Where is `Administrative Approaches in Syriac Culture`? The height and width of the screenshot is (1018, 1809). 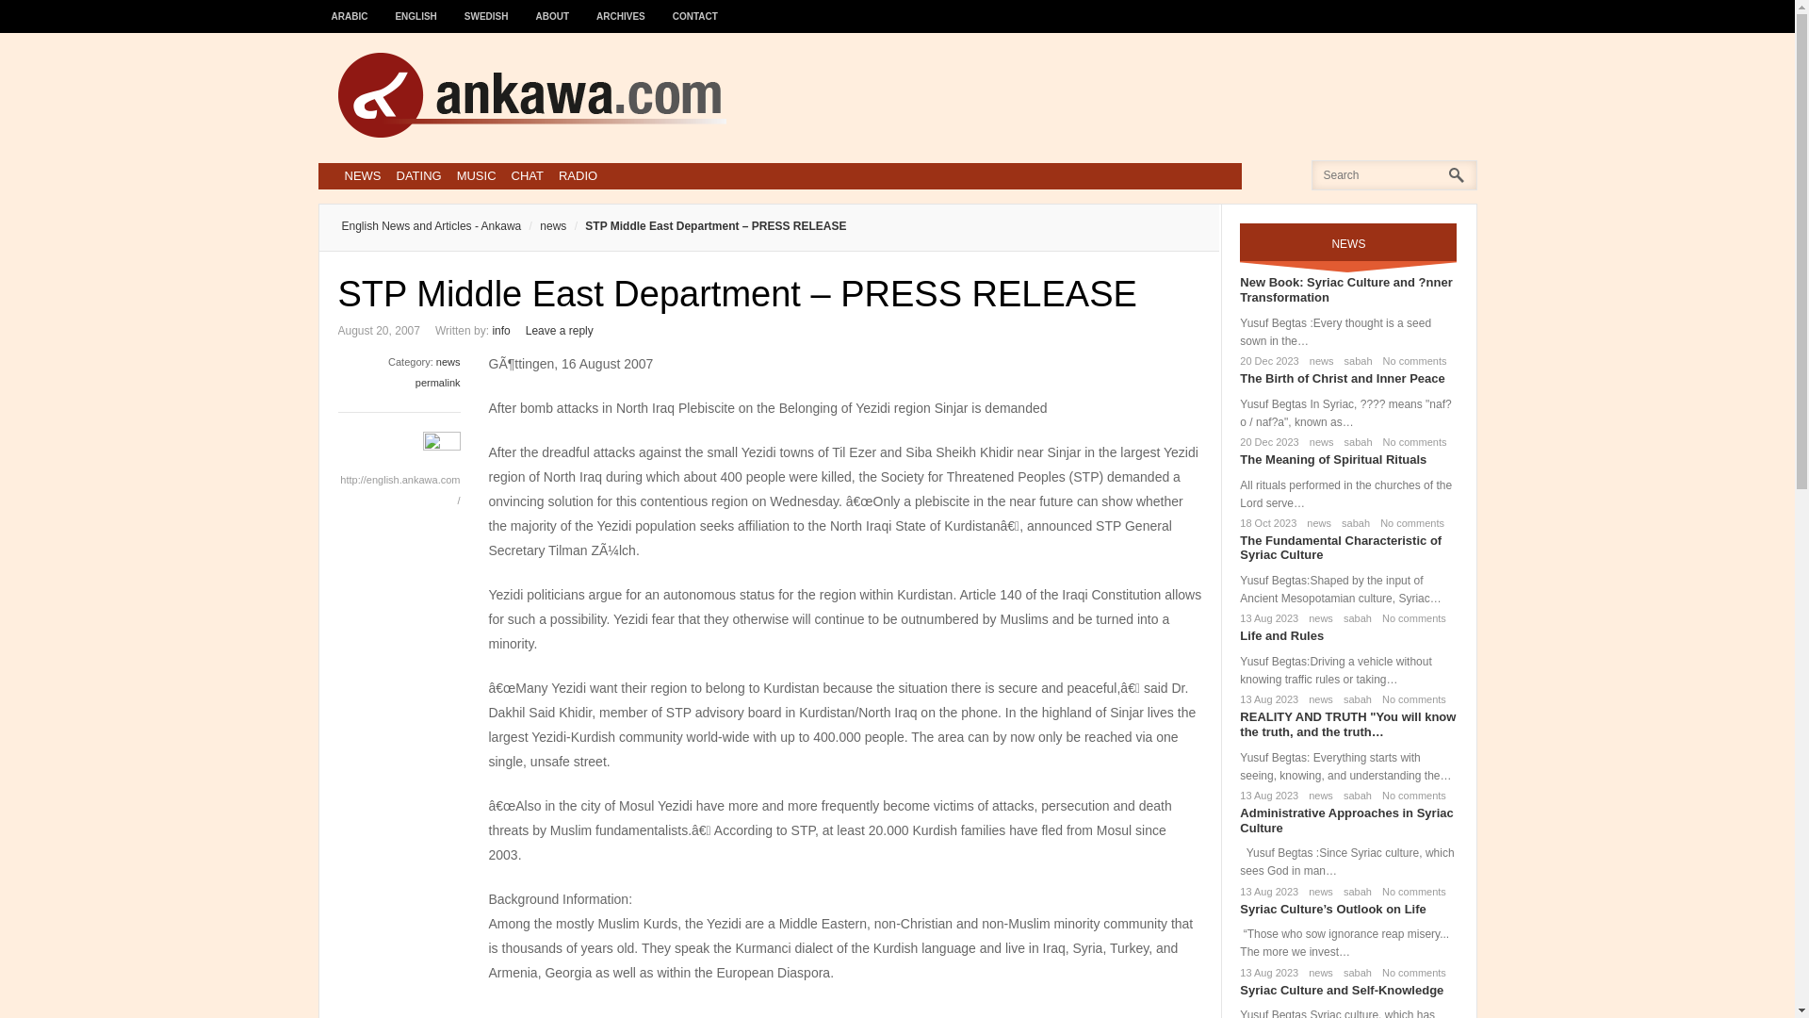 Administrative Approaches in Syriac Culture is located at coordinates (1345, 820).